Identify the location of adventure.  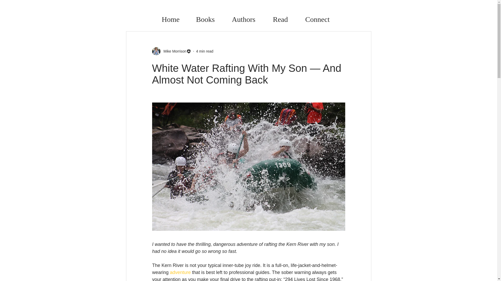
(180, 272).